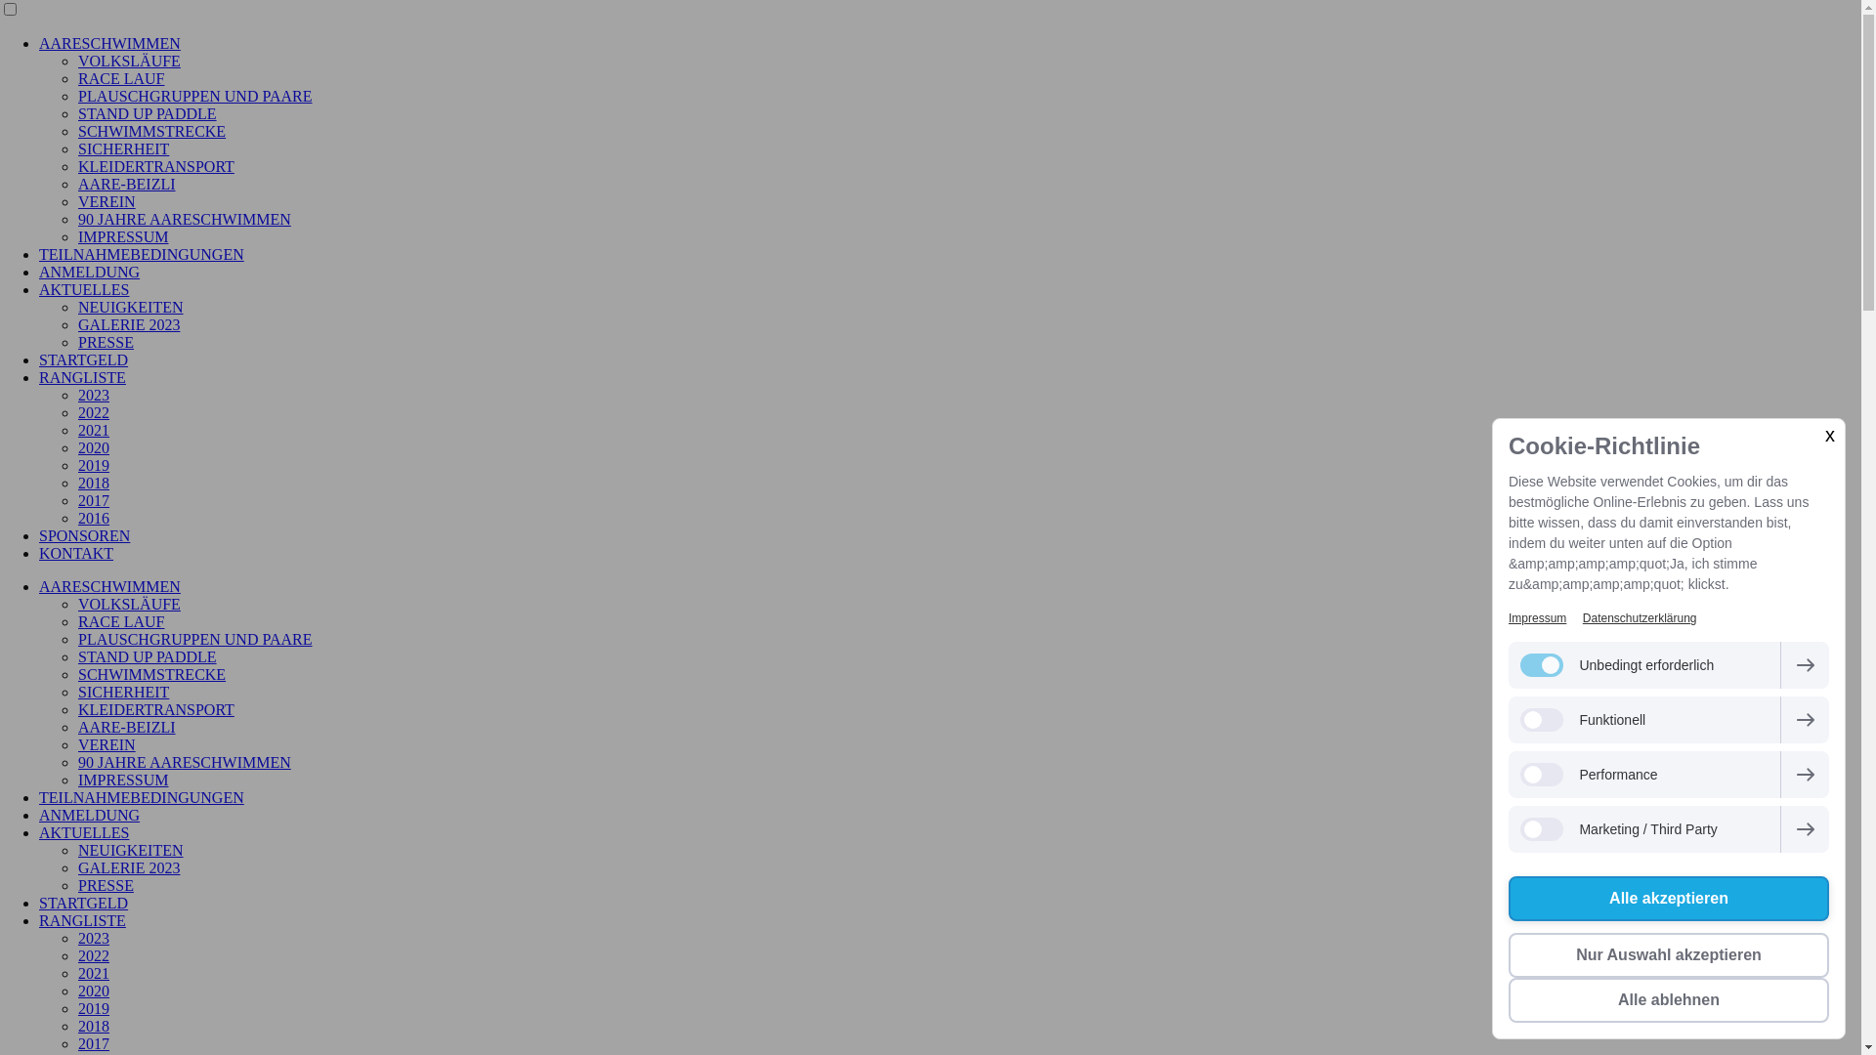 The image size is (1876, 1055). What do you see at coordinates (94, 955) in the screenshot?
I see `2022` at bounding box center [94, 955].